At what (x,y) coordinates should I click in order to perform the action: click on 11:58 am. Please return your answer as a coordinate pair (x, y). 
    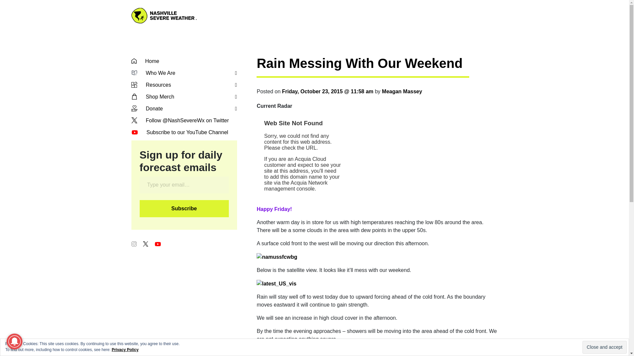
    Looking at the image, I should click on (328, 91).